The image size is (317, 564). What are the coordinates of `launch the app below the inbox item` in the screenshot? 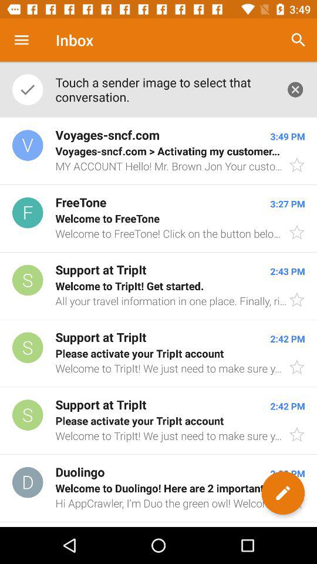 It's located at (164, 89).